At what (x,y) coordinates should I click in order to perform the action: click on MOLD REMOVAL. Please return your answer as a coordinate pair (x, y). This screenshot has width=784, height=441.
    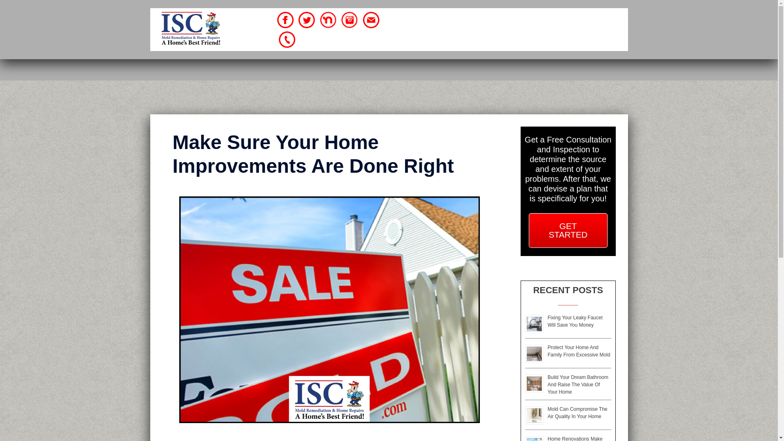
    Looking at the image, I should click on (521, 17).